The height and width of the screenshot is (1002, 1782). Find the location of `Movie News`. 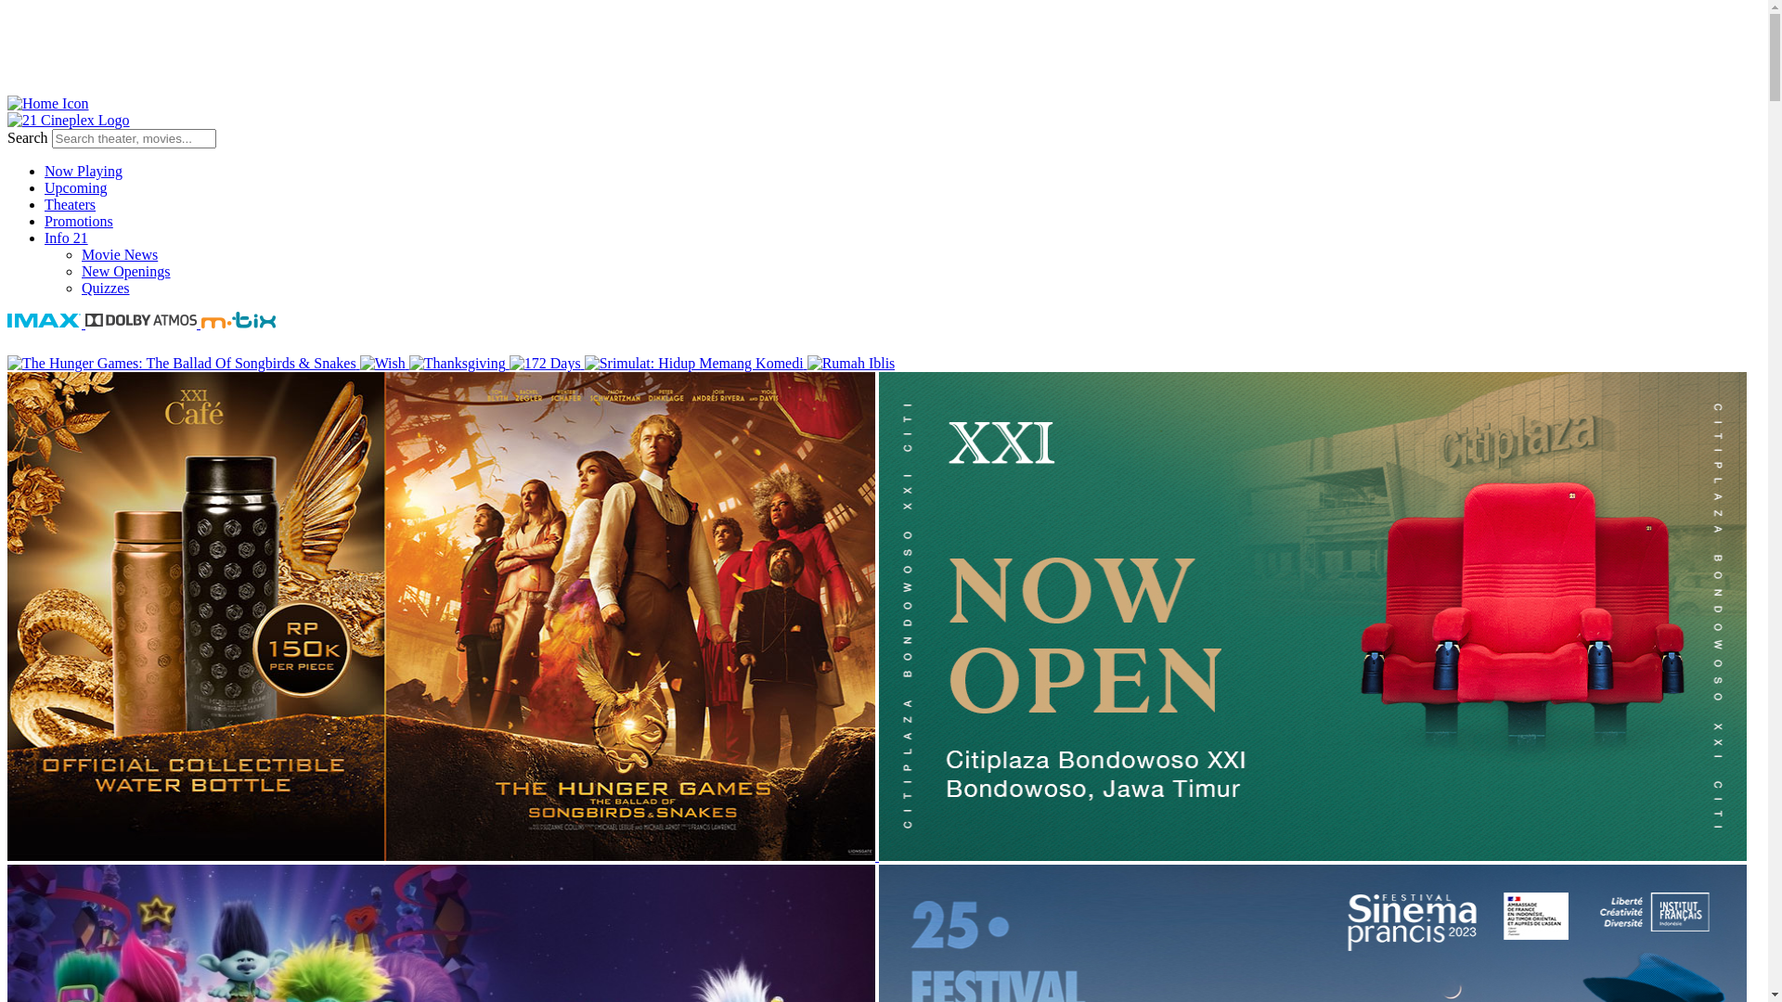

Movie News is located at coordinates (921, 255).